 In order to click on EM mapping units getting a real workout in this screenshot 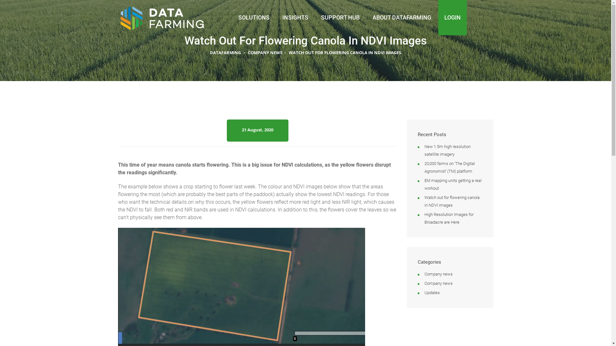, I will do `click(453, 185)`.